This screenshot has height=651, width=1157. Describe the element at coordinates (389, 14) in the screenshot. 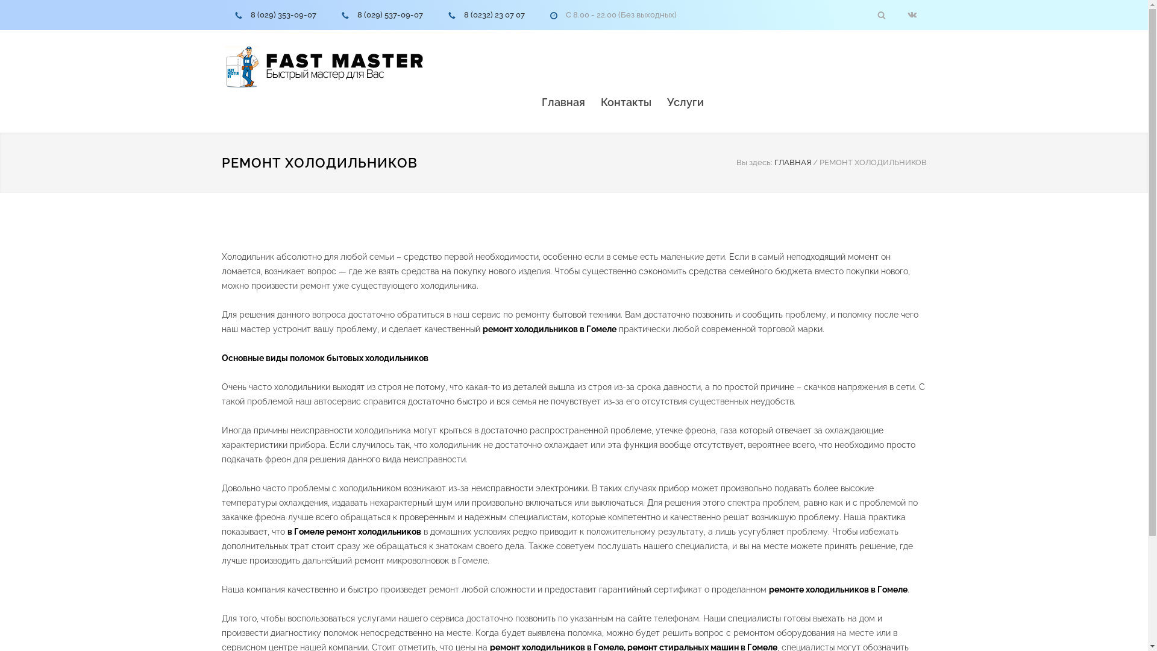

I see `8 (029) 537-09-07` at that location.